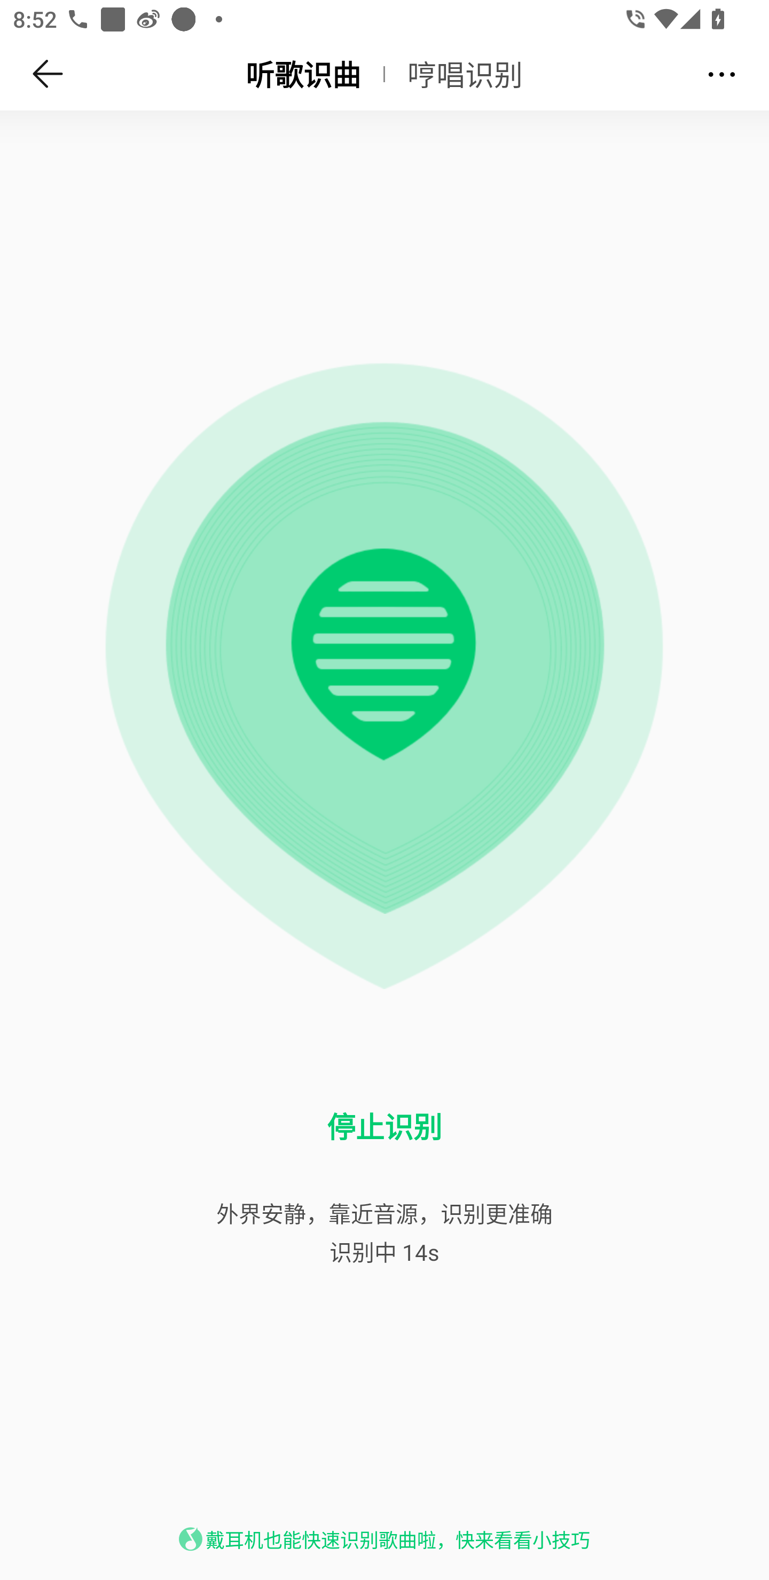 This screenshot has height=1580, width=769. What do you see at coordinates (397, 1539) in the screenshot?
I see `戴耳机也能快速识别歌曲啦，快来看看小技巧` at bounding box center [397, 1539].